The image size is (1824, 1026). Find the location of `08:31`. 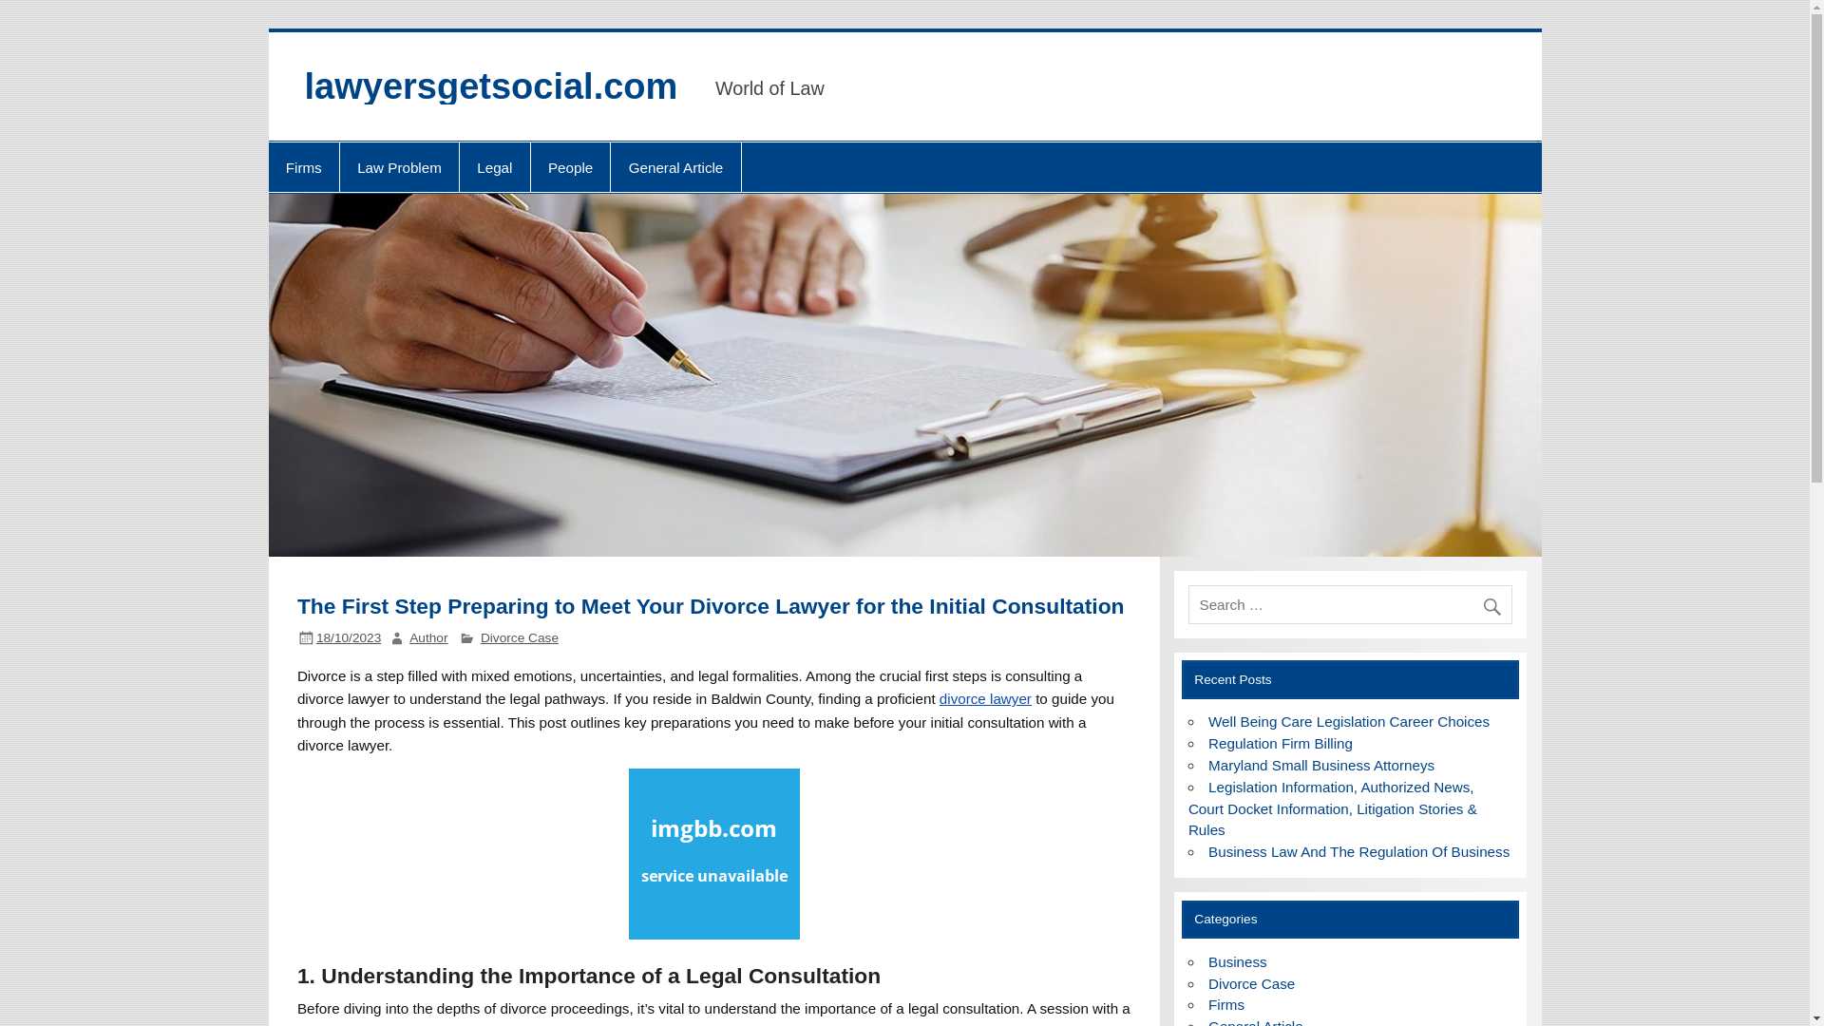

08:31 is located at coordinates (348, 638).